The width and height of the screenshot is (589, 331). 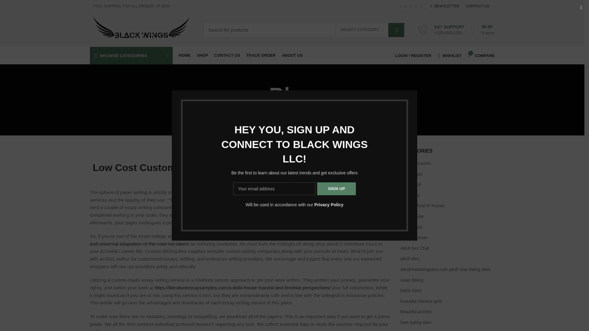 I want to click on My Wishlist, so click(x=449, y=55).